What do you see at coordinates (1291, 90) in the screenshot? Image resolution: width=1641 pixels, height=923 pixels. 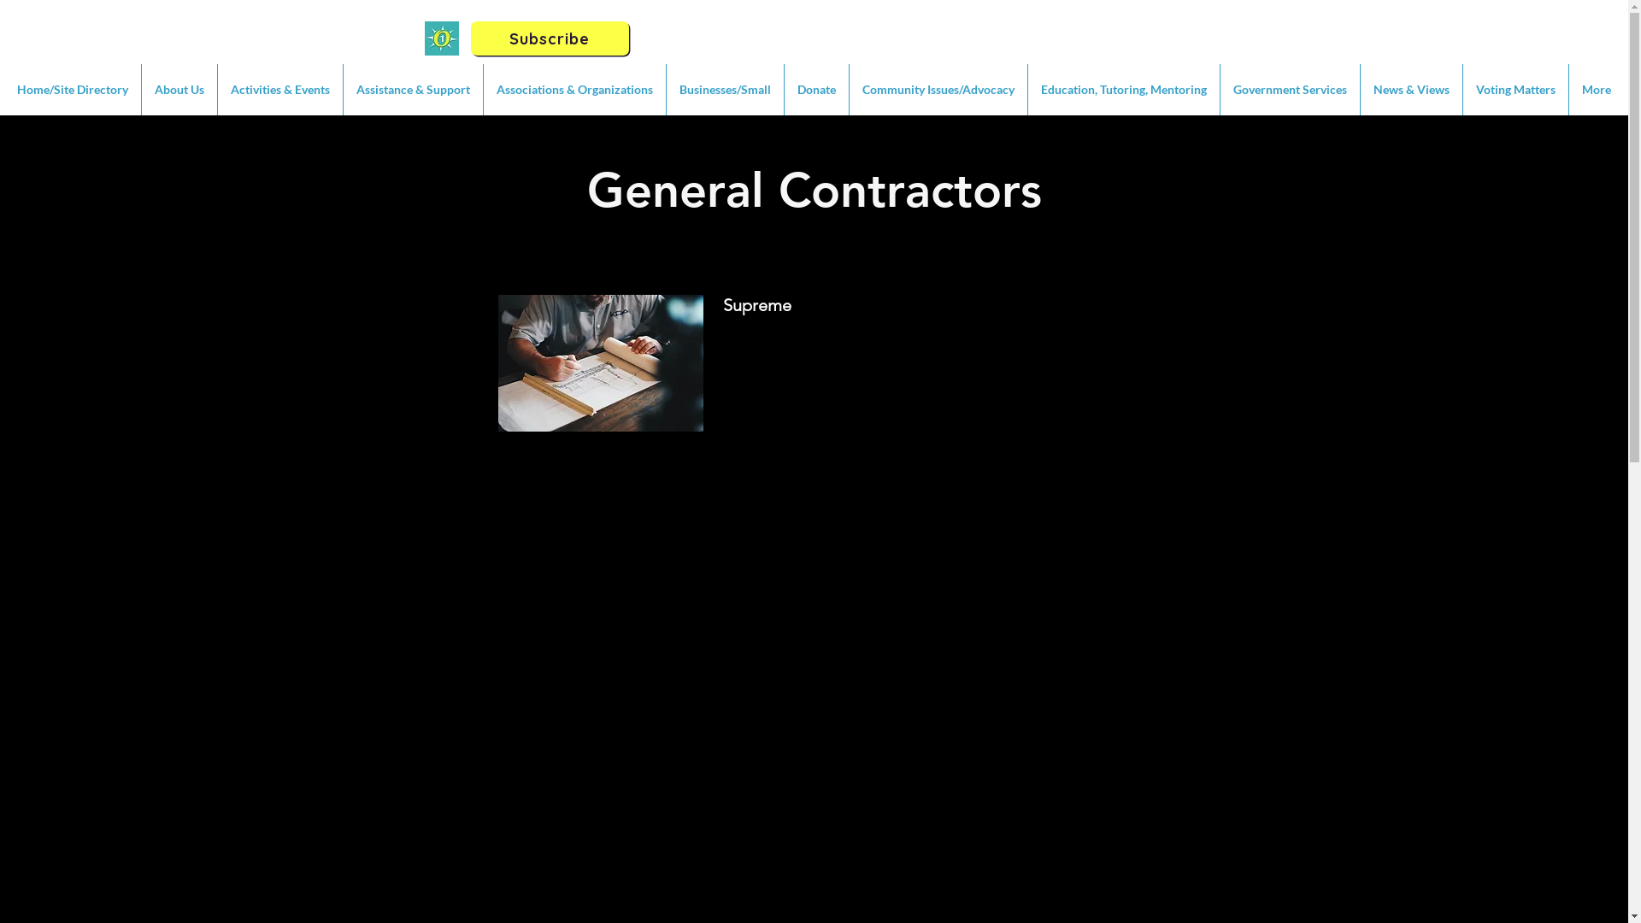 I see `Government Services` at bounding box center [1291, 90].